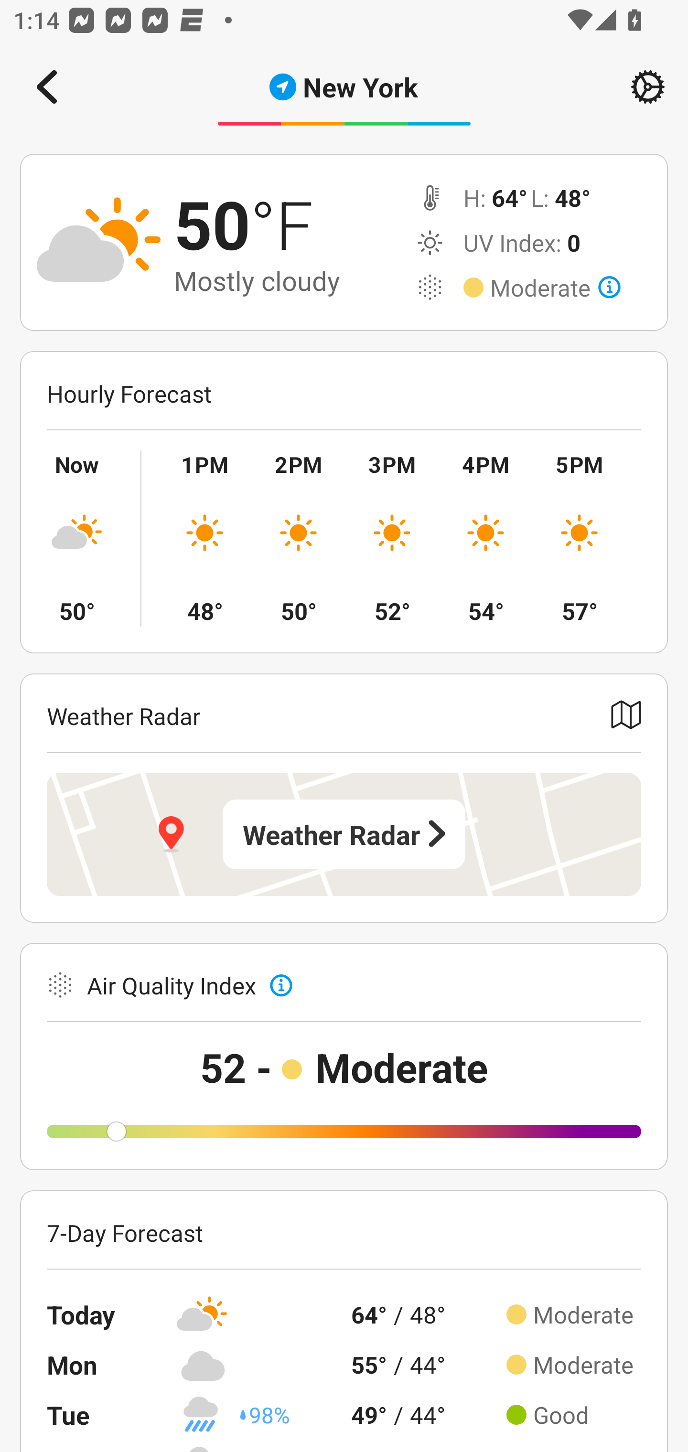  I want to click on Navigate up, so click(47, 87).